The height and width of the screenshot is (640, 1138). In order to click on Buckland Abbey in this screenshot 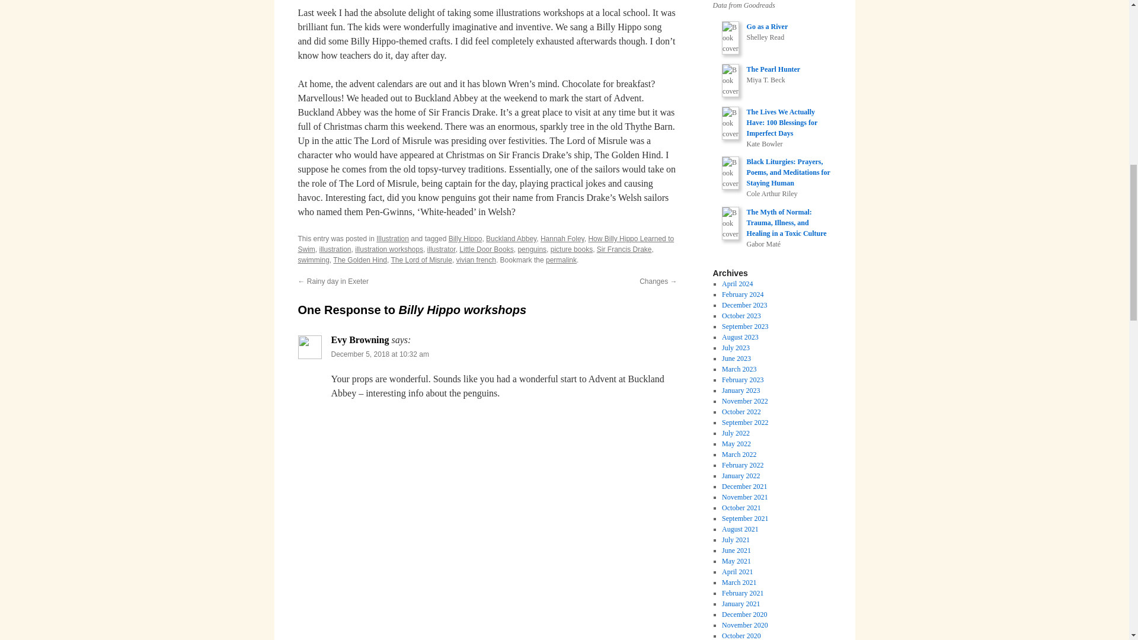, I will do `click(511, 239)`.